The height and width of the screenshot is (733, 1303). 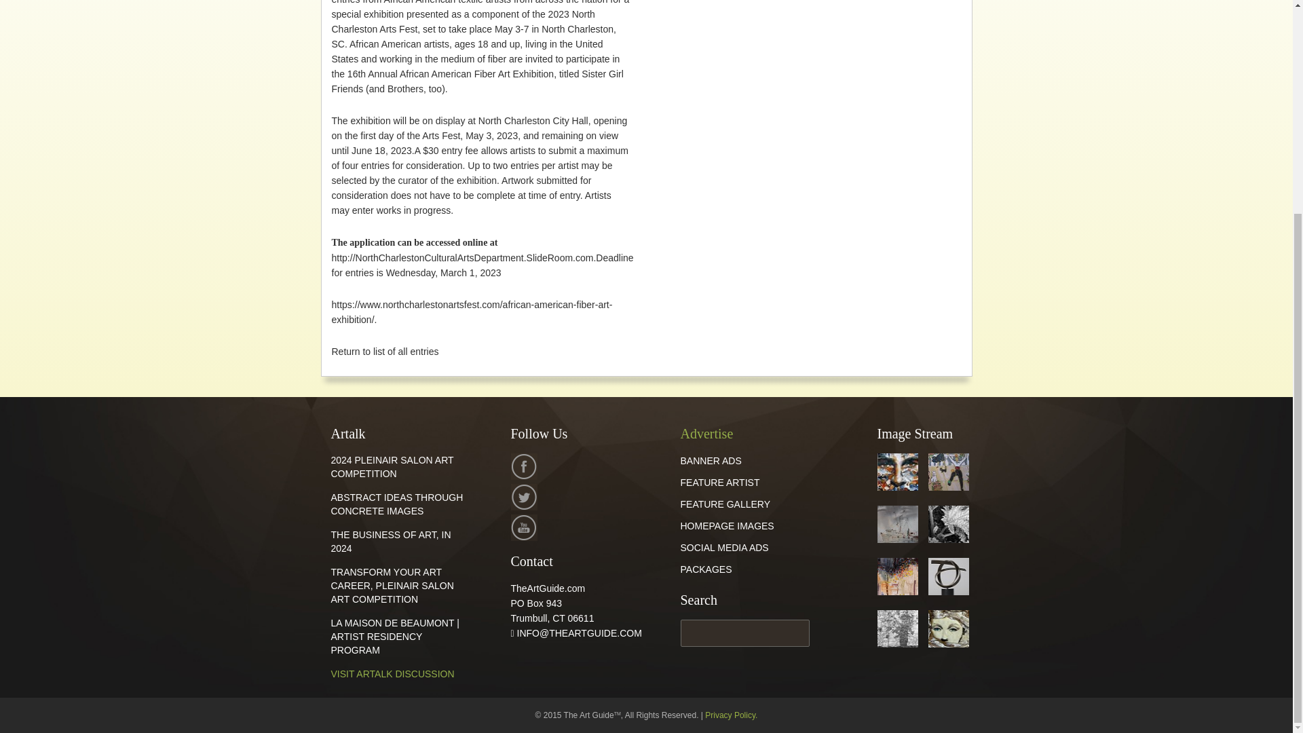 What do you see at coordinates (706, 569) in the screenshot?
I see `PACKAGES` at bounding box center [706, 569].